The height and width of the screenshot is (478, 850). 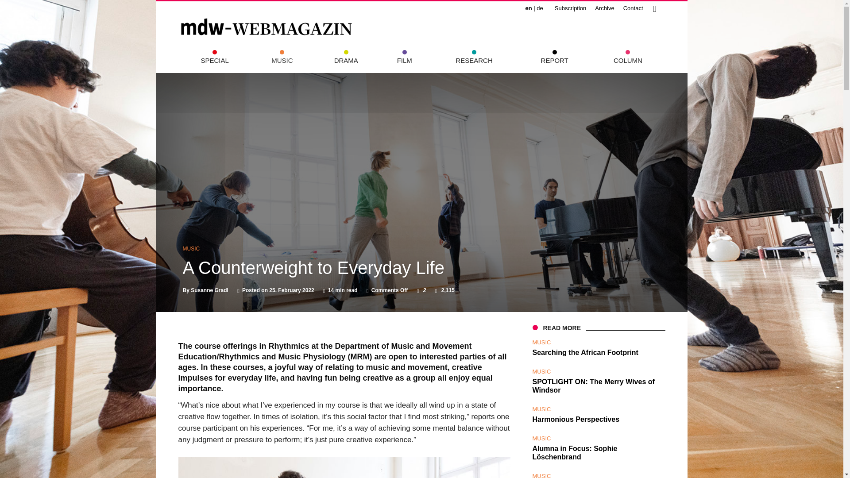 I want to click on DRAMA, so click(x=346, y=60).